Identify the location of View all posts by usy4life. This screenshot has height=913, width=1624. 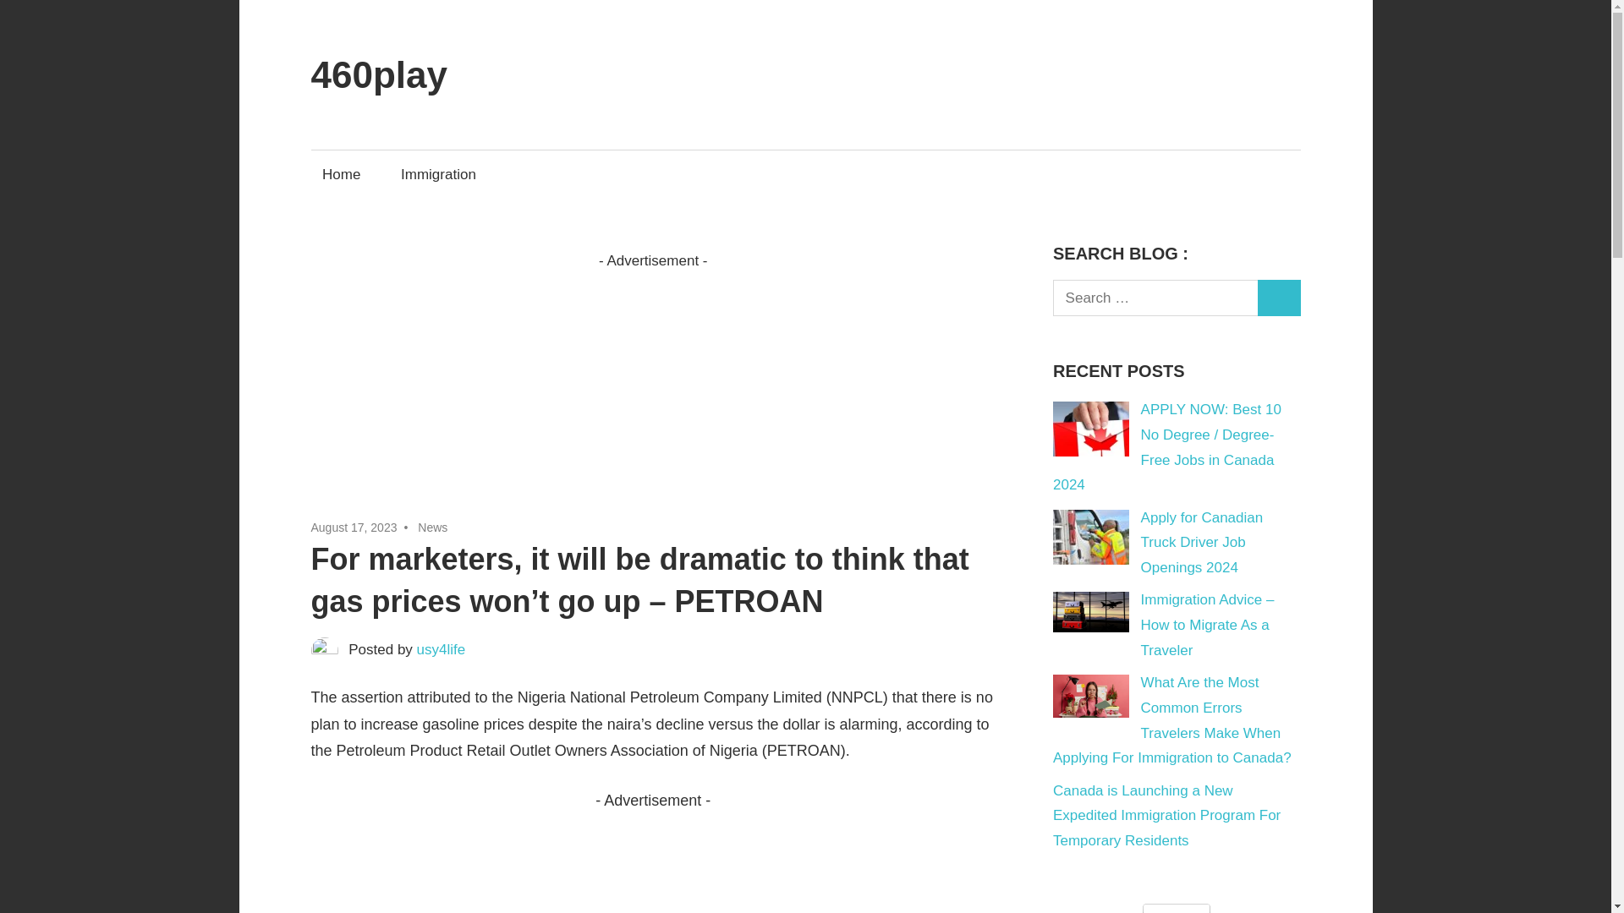
(442, 649).